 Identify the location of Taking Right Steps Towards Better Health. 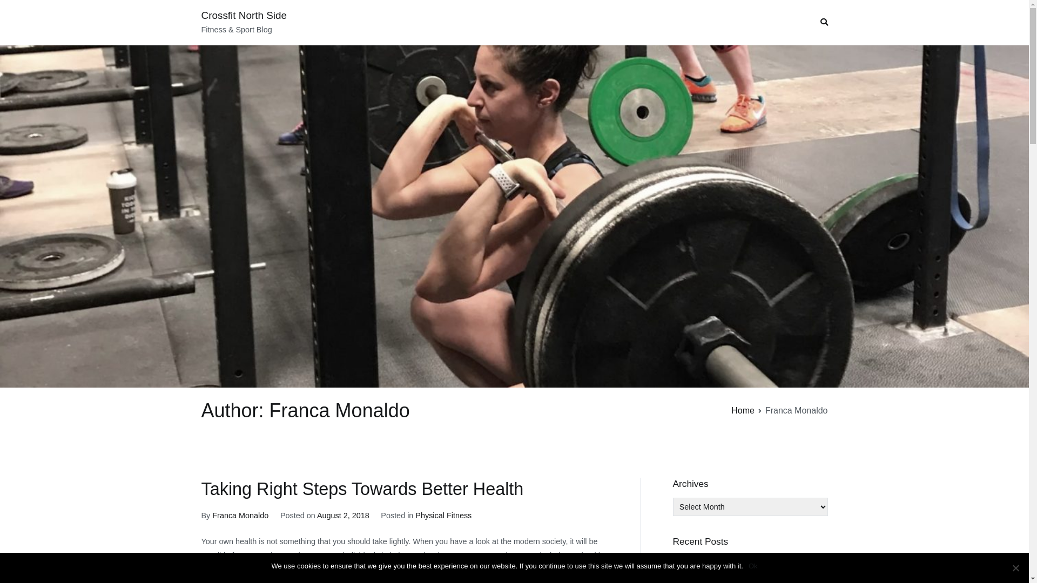
(751, 566).